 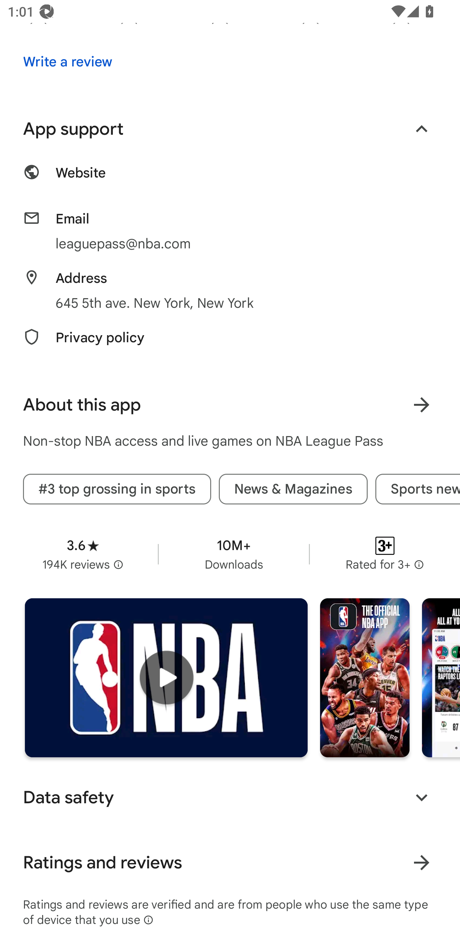 I want to click on About this app Learn more About this app, so click(x=230, y=405).